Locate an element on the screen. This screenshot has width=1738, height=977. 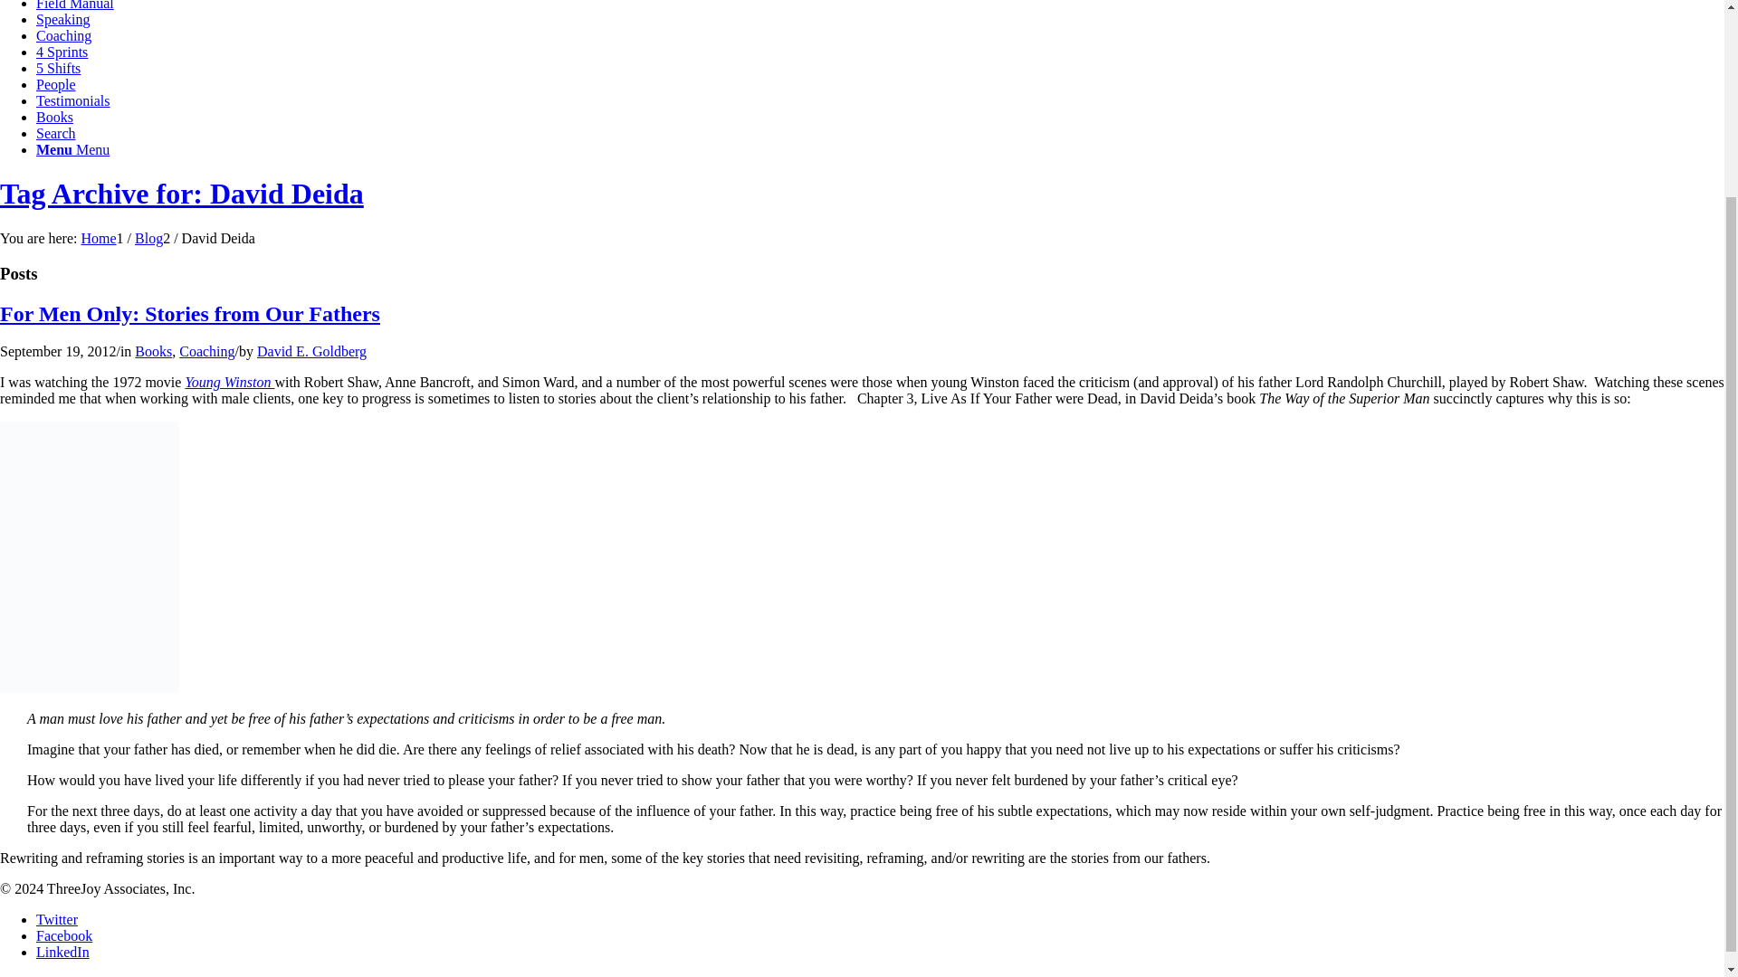
LinkedIn is located at coordinates (63, 952).